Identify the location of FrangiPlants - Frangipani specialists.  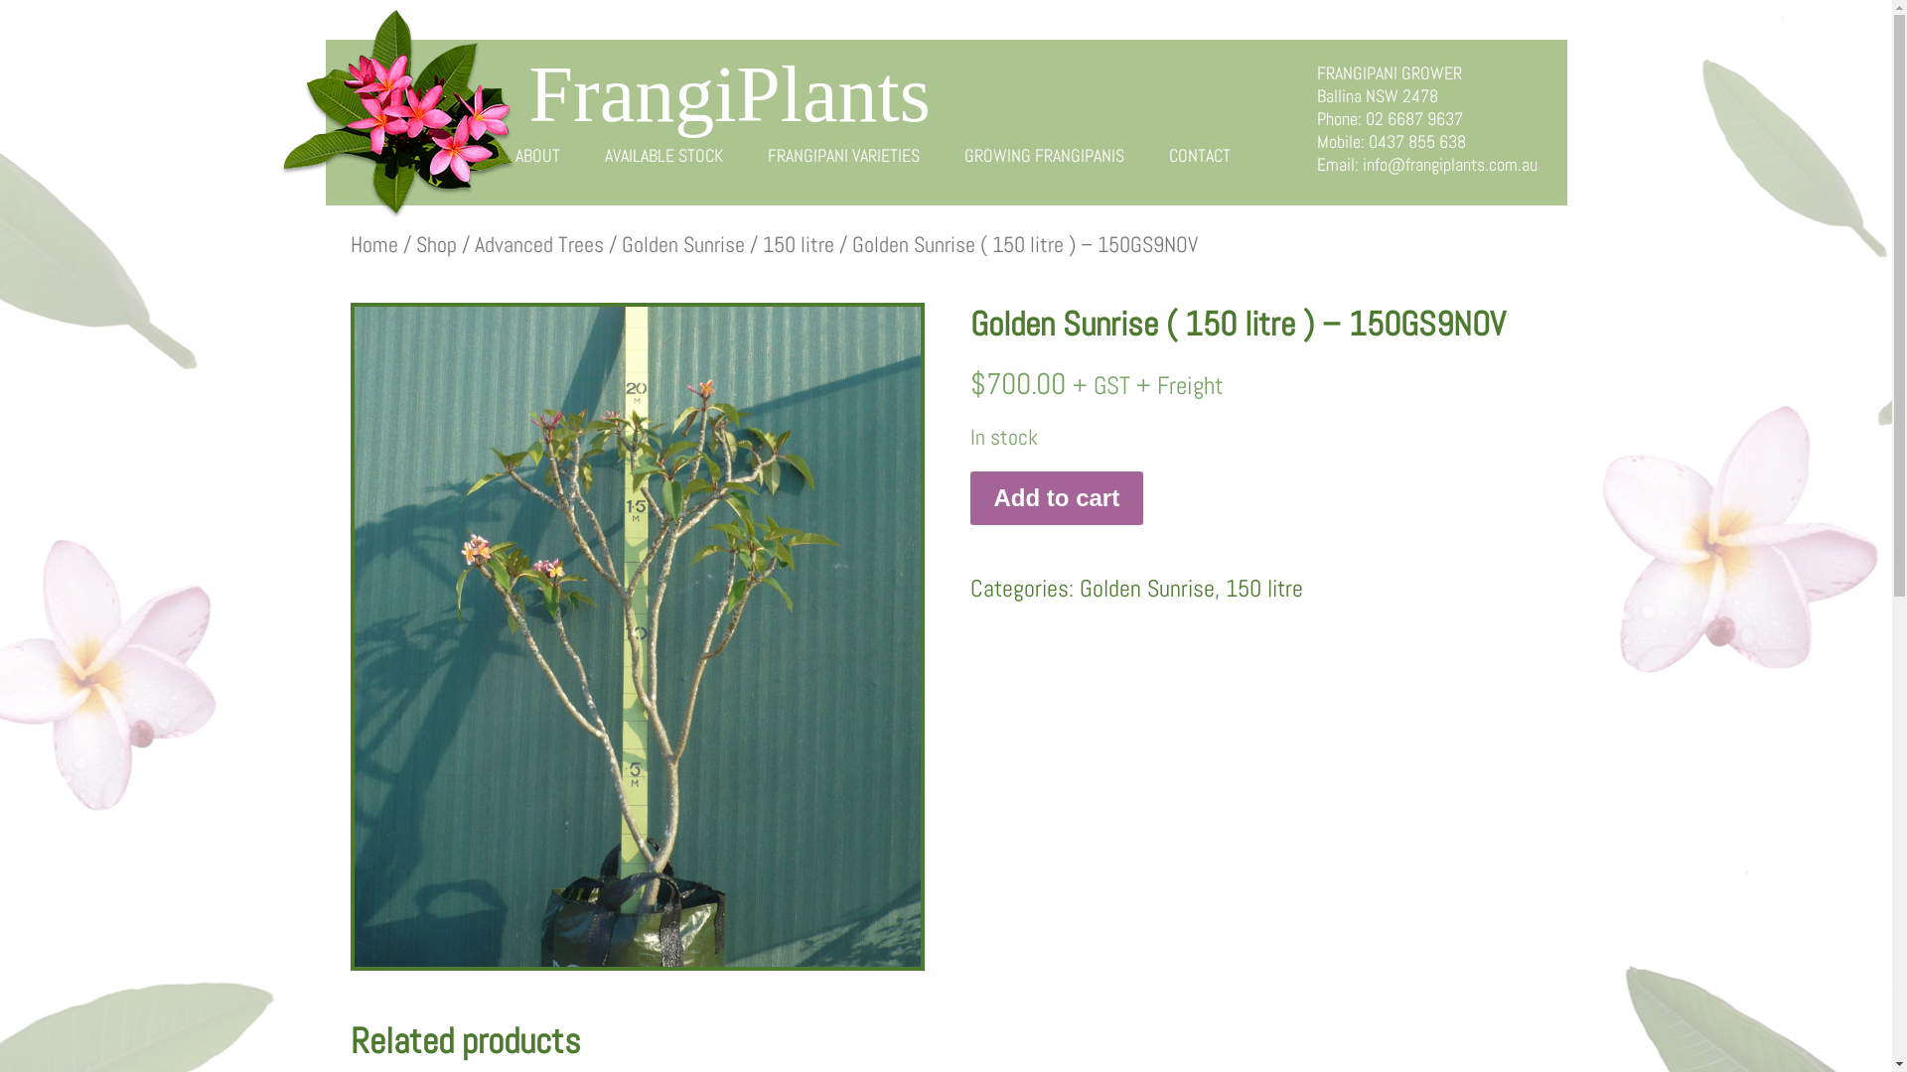
(397, 115).